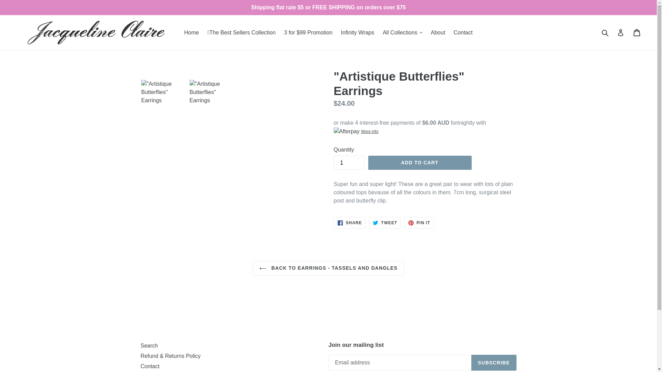 This screenshot has width=662, height=372. What do you see at coordinates (385, 223) in the screenshot?
I see `Tweet on Twitter` at bounding box center [385, 223].